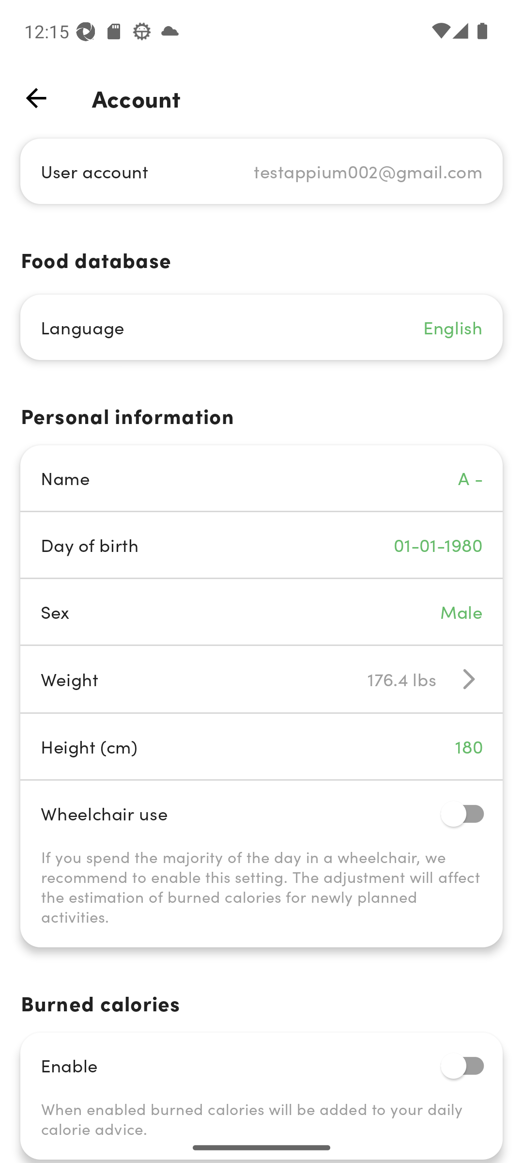 This screenshot has height=1163, width=523. What do you see at coordinates (261, 1065) in the screenshot?
I see `Enable` at bounding box center [261, 1065].